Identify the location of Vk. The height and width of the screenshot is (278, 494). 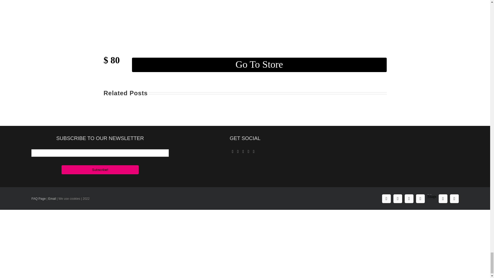
(443, 199).